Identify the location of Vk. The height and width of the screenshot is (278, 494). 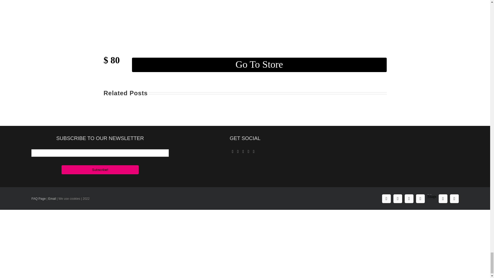
(443, 199).